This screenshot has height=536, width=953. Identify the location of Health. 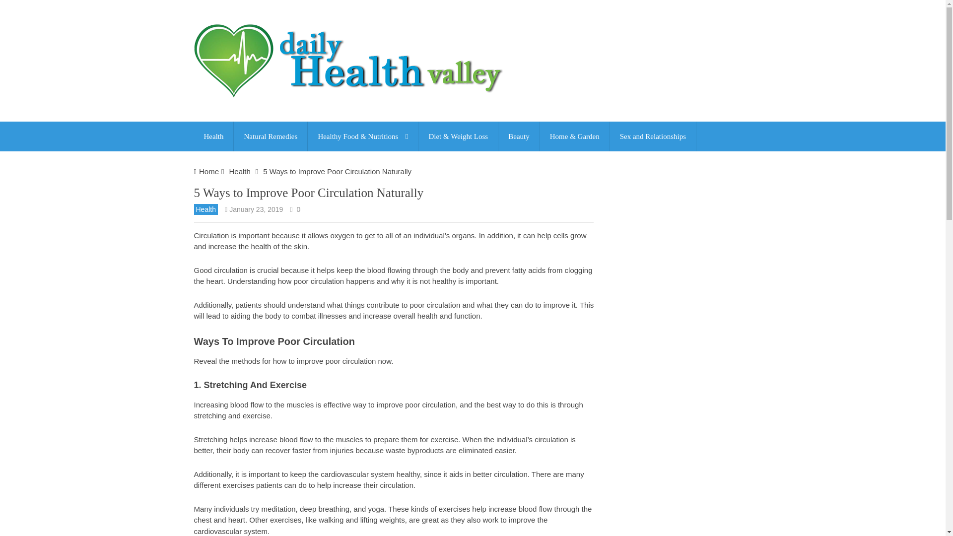
(213, 136).